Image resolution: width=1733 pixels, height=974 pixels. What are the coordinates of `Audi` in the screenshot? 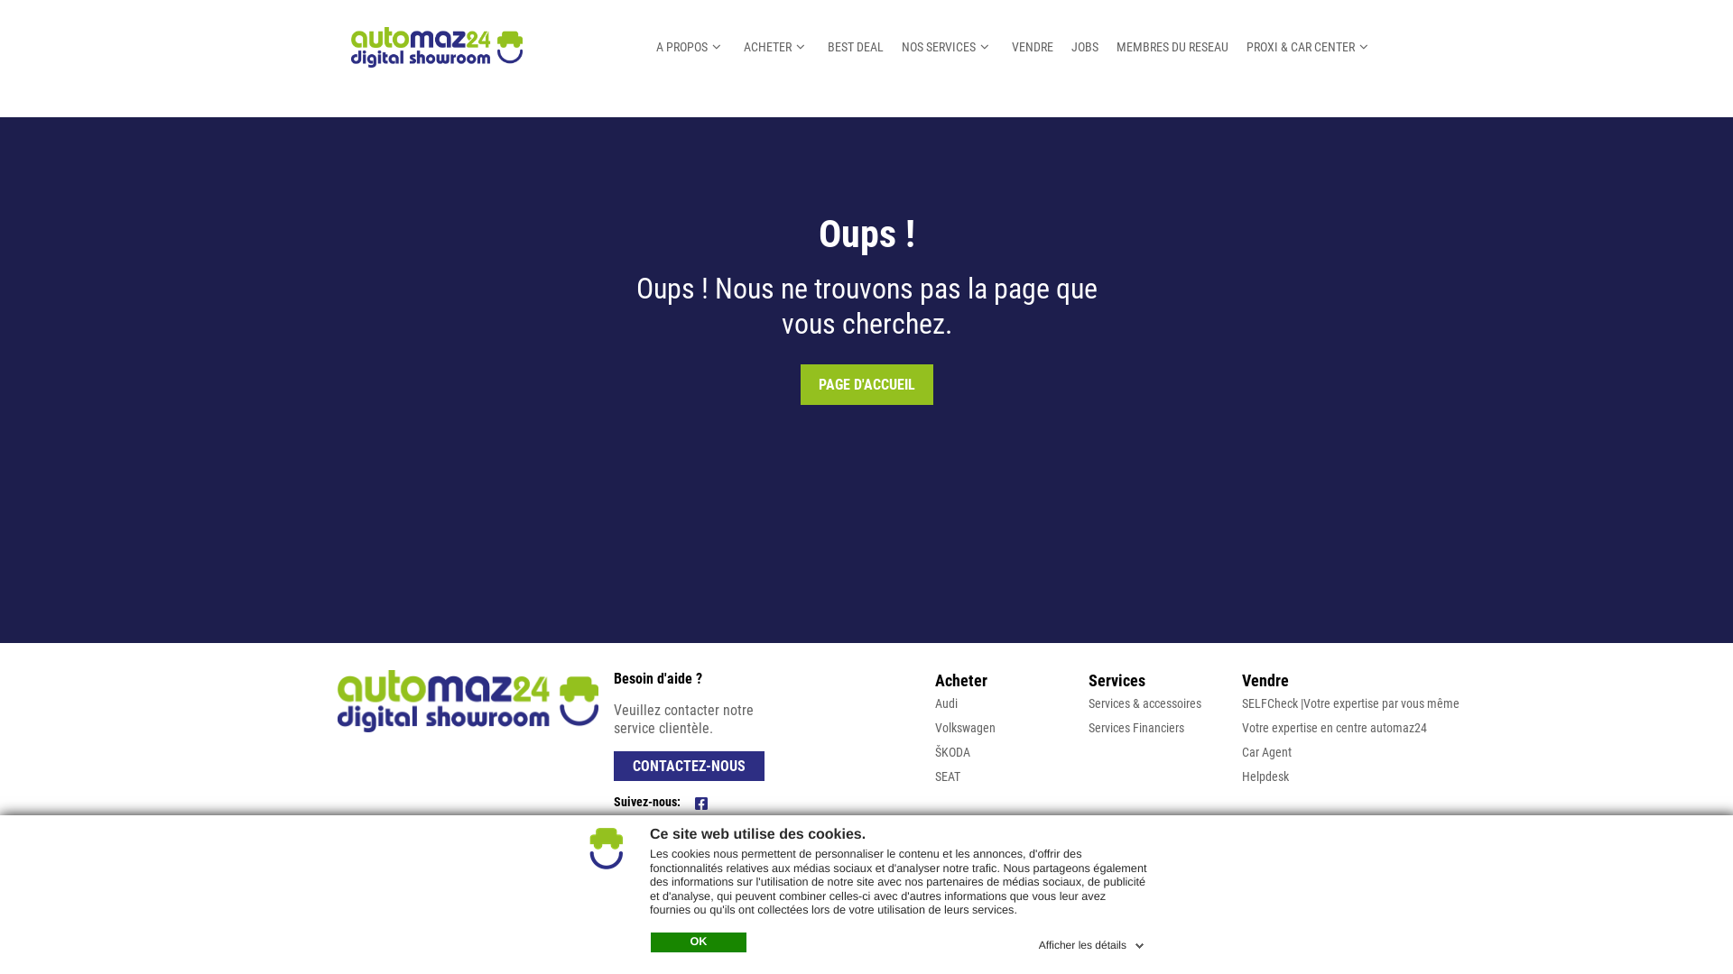 It's located at (946, 703).